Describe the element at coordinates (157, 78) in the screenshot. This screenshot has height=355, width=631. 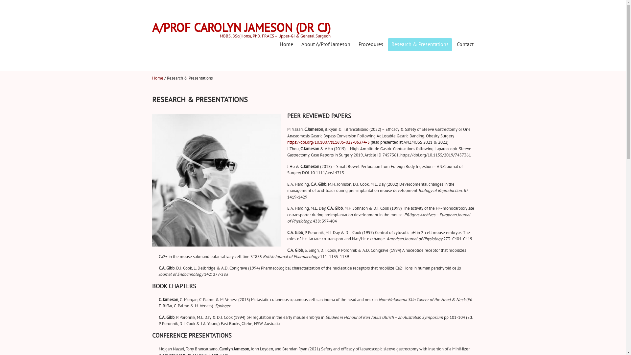
I see `Home` at that location.